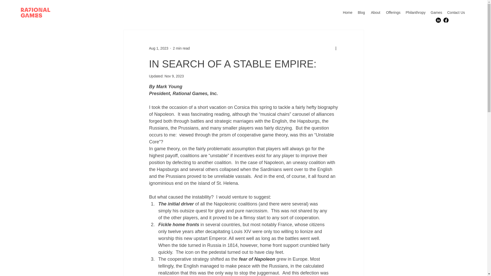 Image resolution: width=491 pixels, height=276 pixels. Describe the element at coordinates (174, 76) in the screenshot. I see `Nov 9, 2023` at that location.